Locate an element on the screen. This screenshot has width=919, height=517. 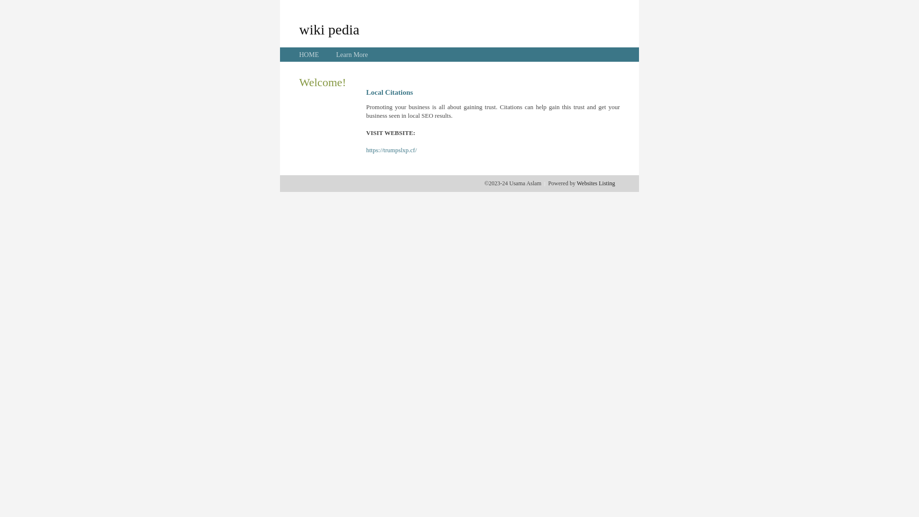
HOME is located at coordinates (309, 55).